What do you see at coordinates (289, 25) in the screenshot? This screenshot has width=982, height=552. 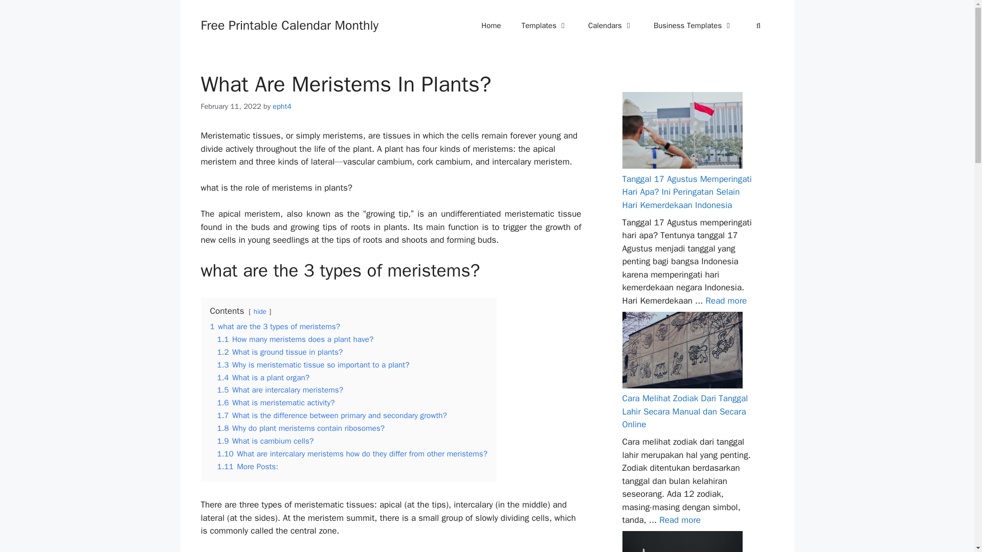 I see `Free Printable Calendar Monthly` at bounding box center [289, 25].